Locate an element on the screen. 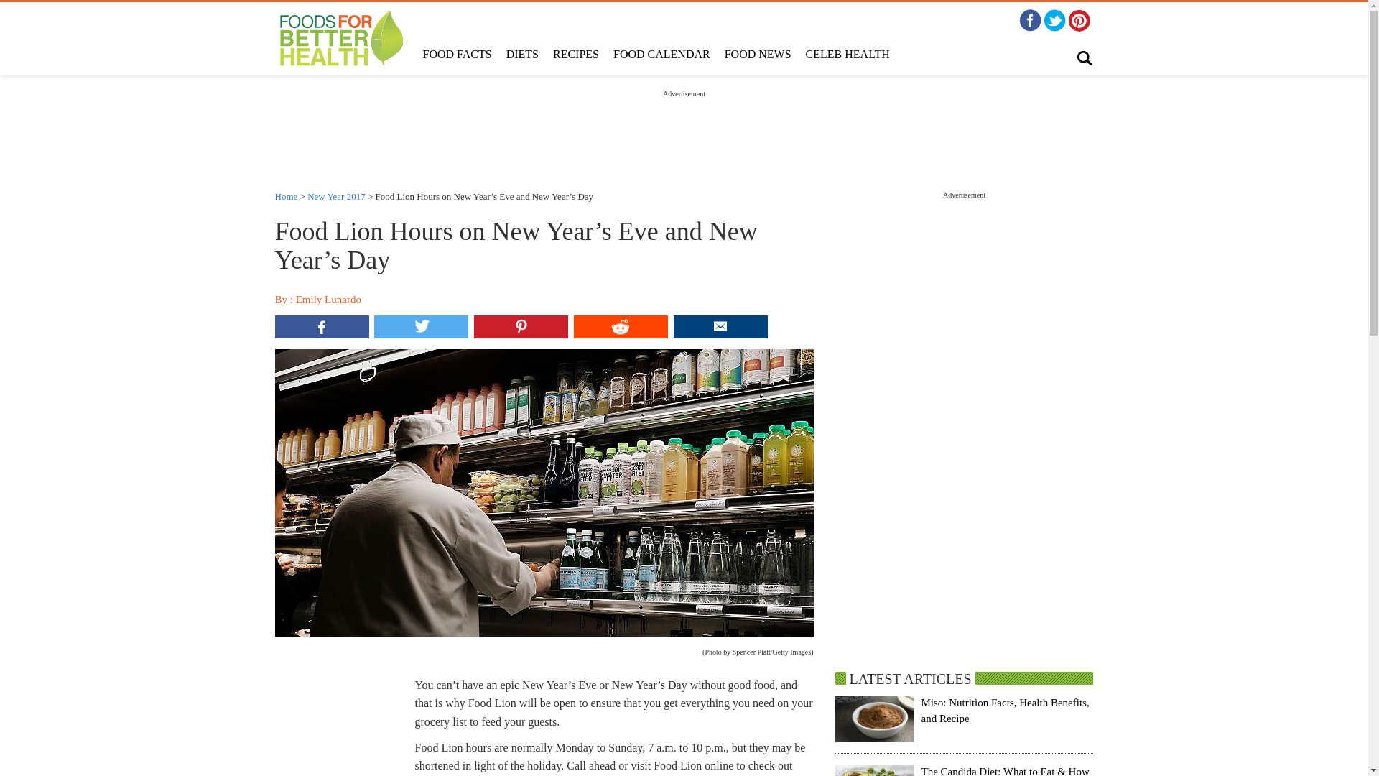 This screenshot has height=776, width=1379. FOOD FACTS is located at coordinates (456, 55).